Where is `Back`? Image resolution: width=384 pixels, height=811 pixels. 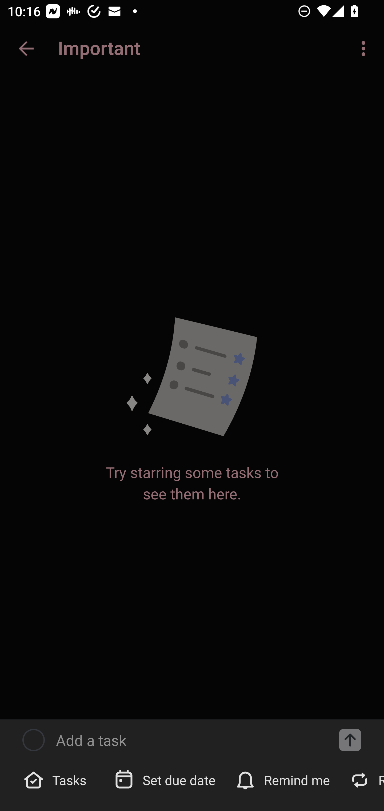 Back is located at coordinates (26, 49).